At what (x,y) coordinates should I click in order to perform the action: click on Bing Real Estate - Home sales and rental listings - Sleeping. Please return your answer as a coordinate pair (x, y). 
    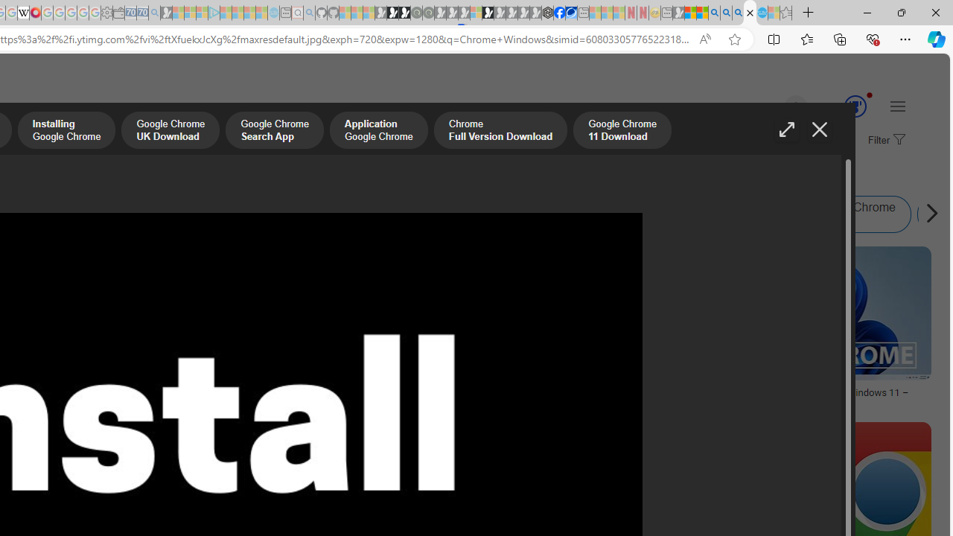
    Looking at the image, I should click on (154, 13).